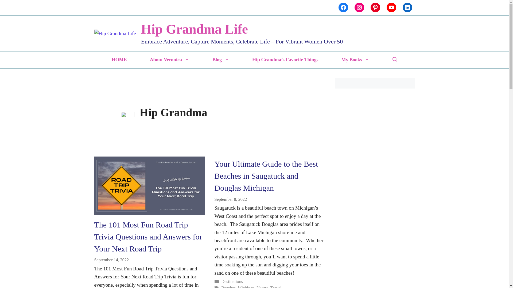 The width and height of the screenshot is (513, 288). I want to click on Destinations, so click(232, 281).